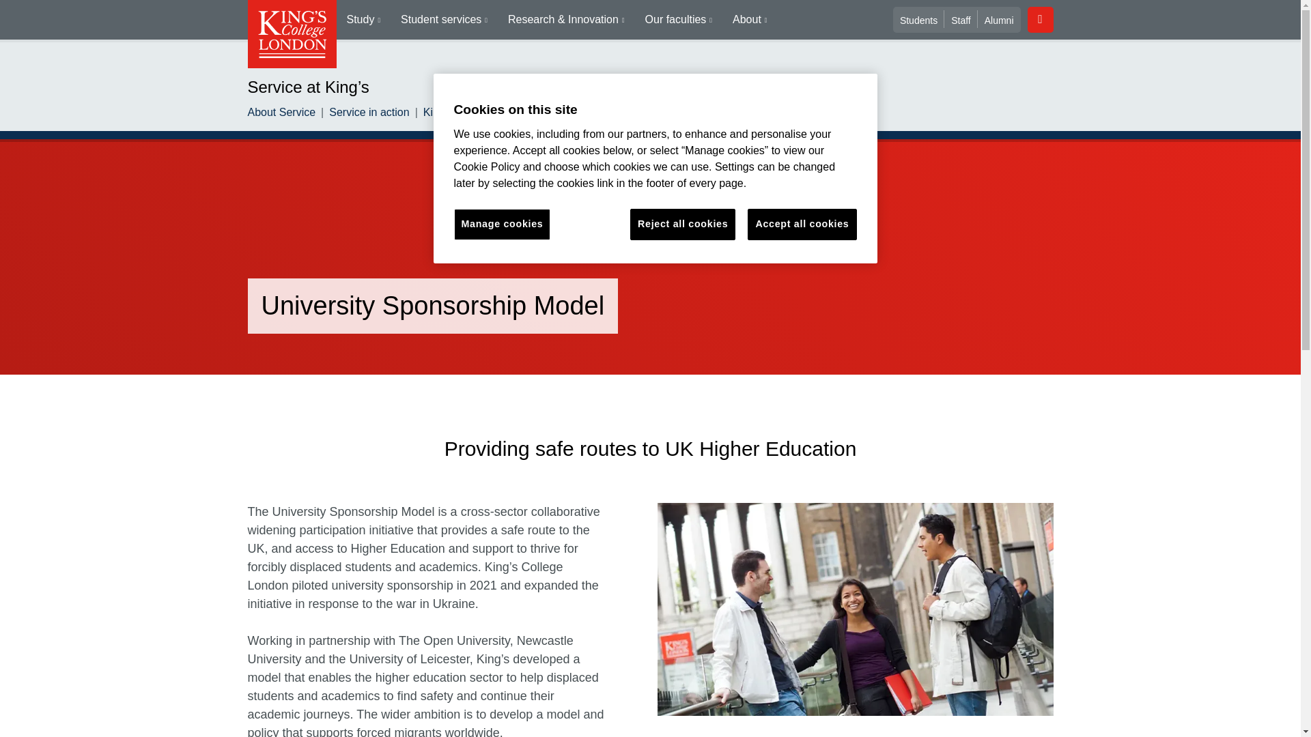 This screenshot has height=737, width=1311. What do you see at coordinates (363, 20) in the screenshot?
I see `Study` at bounding box center [363, 20].